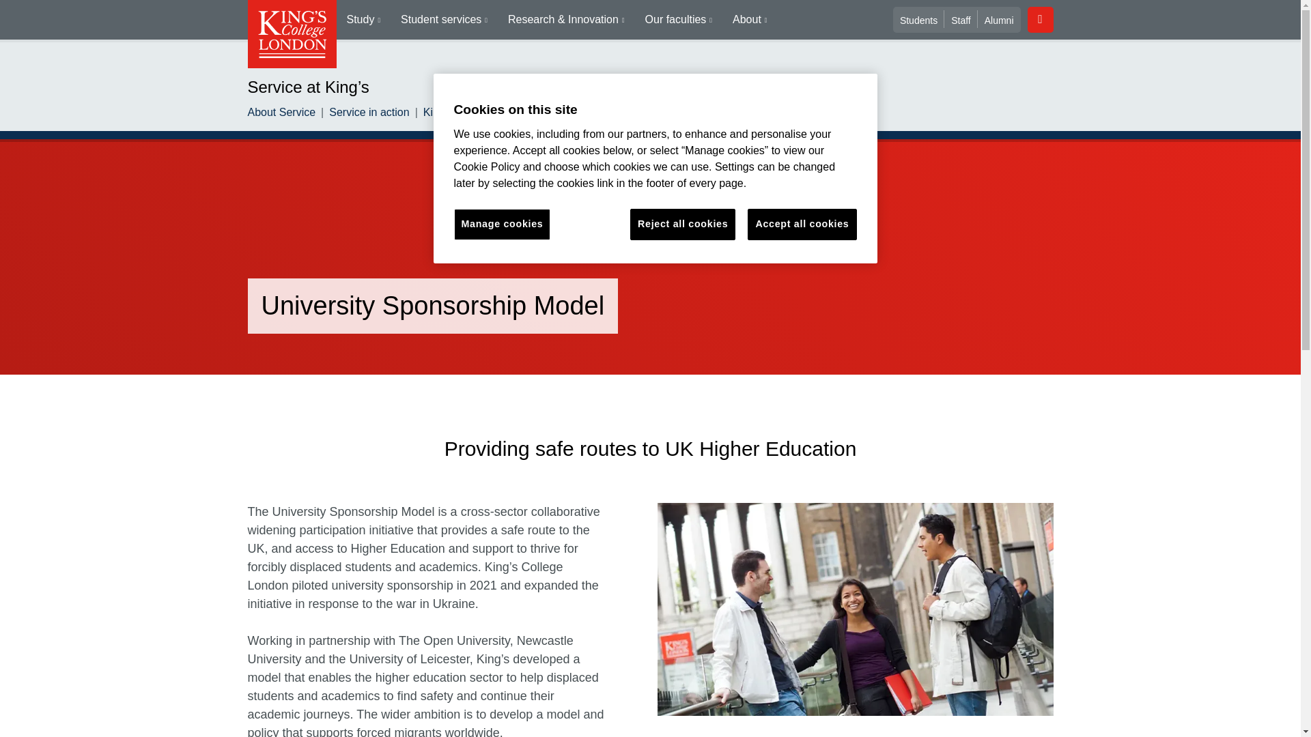 This screenshot has height=737, width=1311. What do you see at coordinates (363, 20) in the screenshot?
I see `Study` at bounding box center [363, 20].